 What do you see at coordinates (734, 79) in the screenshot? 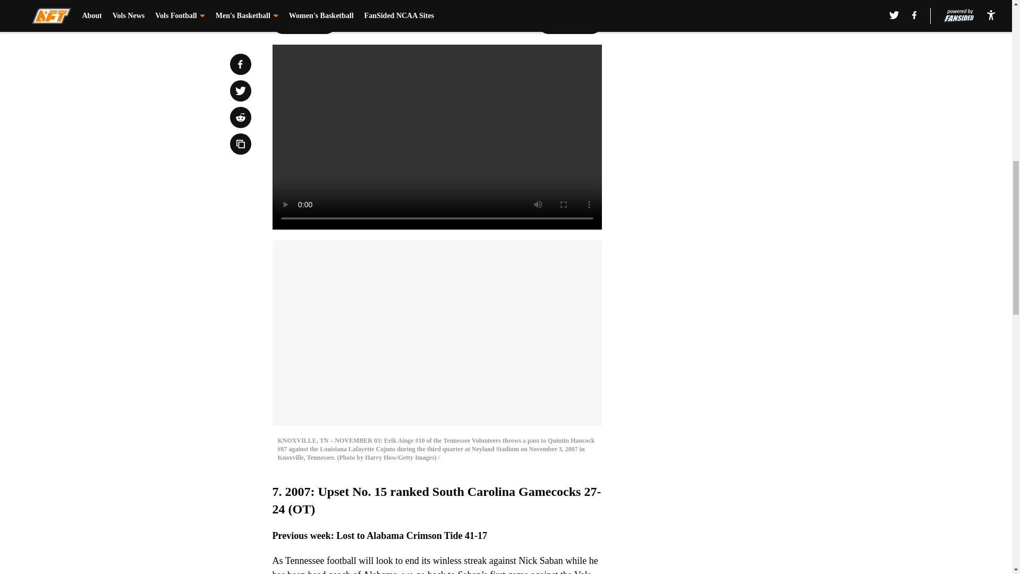
I see `3rd party ad content` at bounding box center [734, 79].